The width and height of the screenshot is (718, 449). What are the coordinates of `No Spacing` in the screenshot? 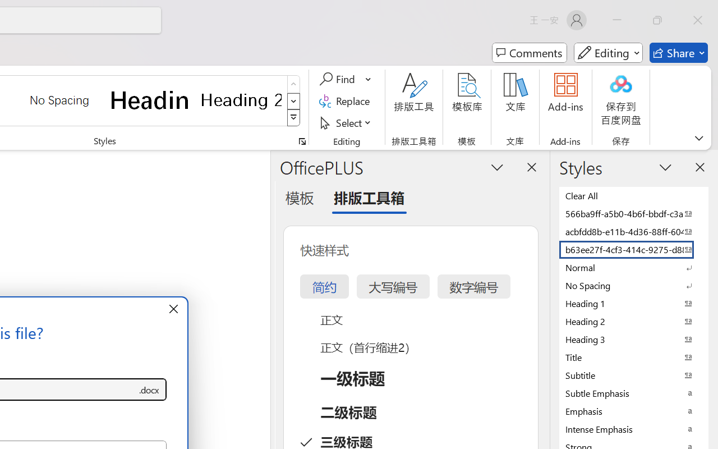 It's located at (634, 285).